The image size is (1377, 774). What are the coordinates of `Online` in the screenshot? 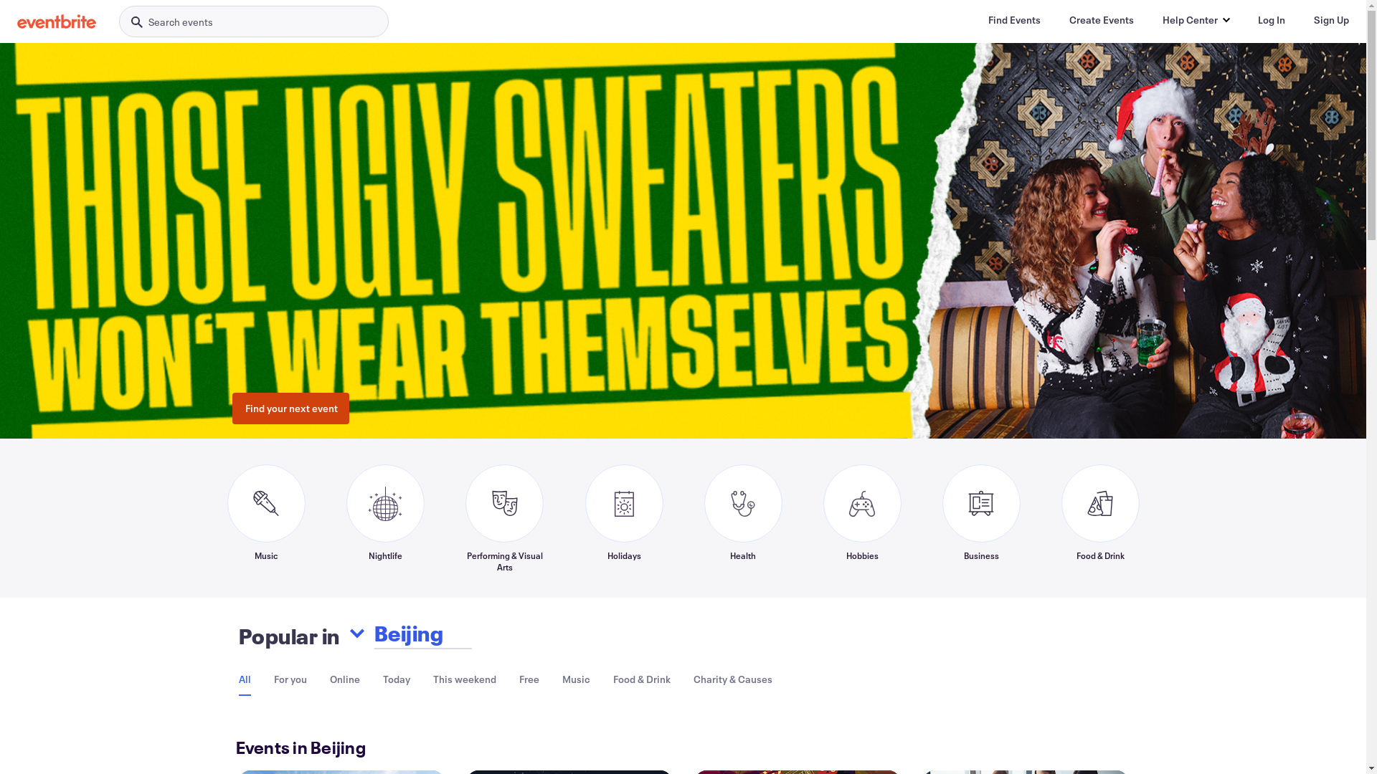 It's located at (345, 679).